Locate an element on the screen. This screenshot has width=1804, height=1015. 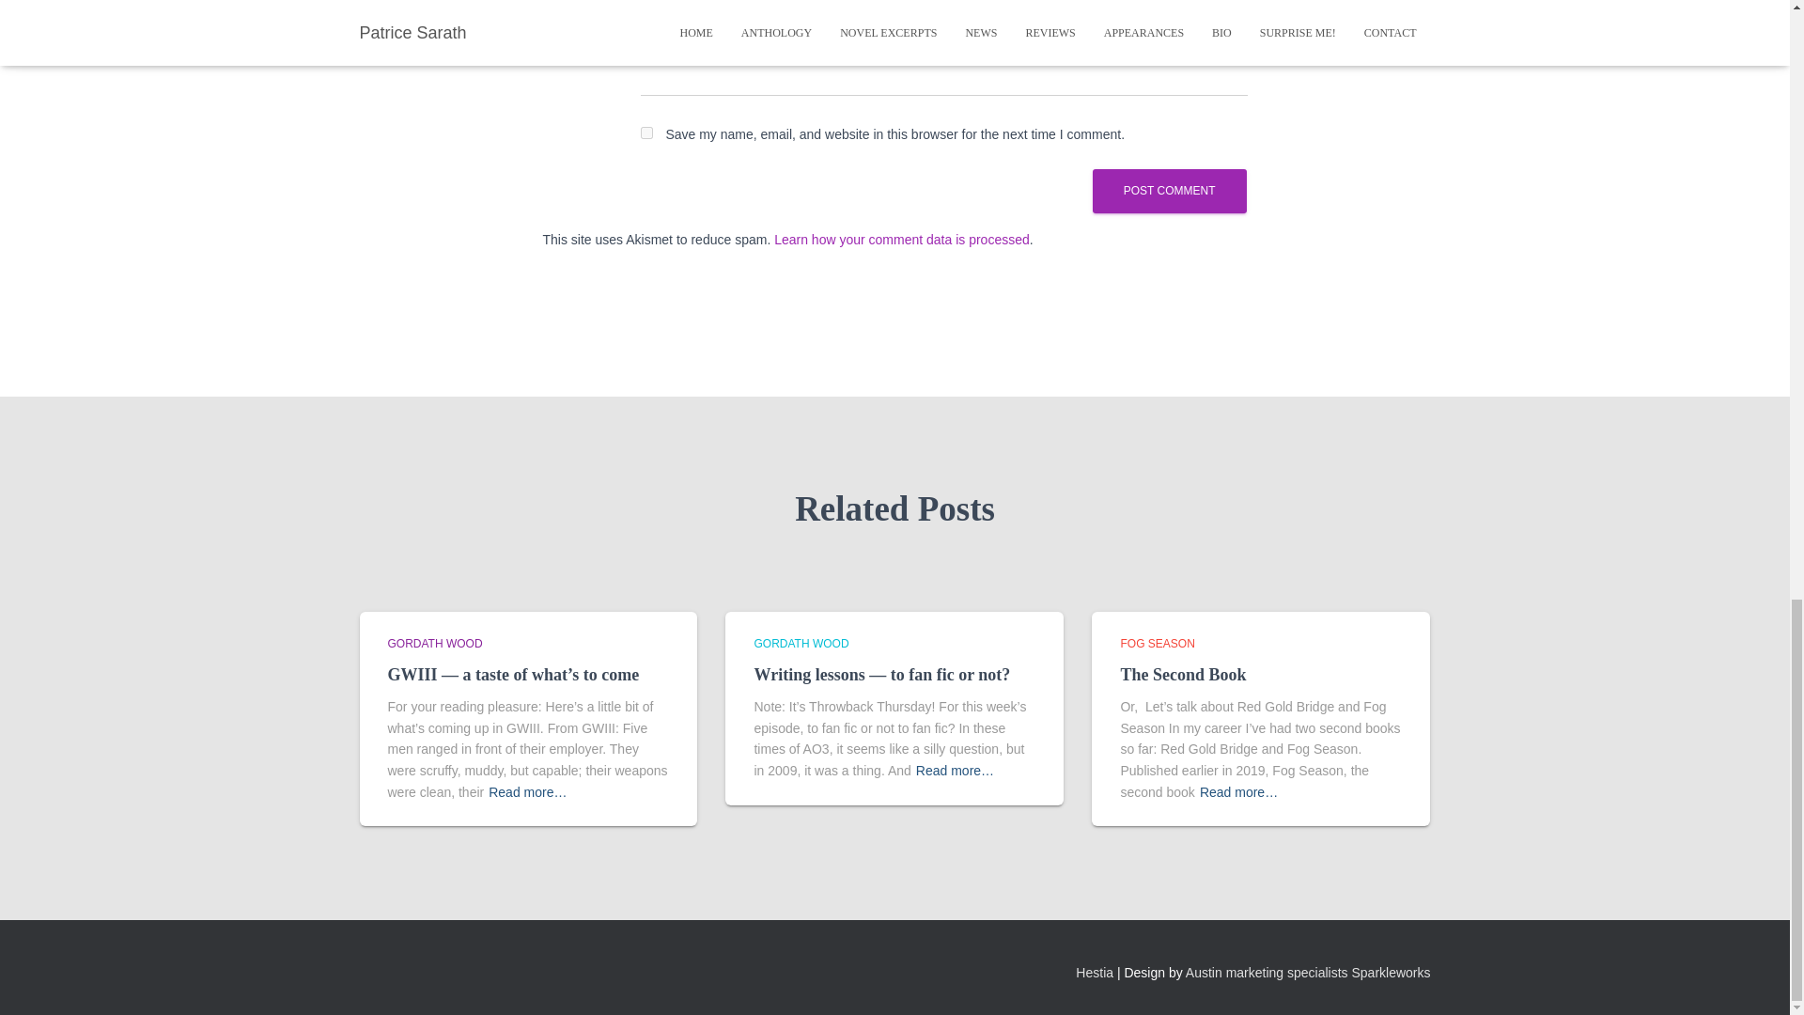
View all posts in Gordath Wood is located at coordinates (434, 644).